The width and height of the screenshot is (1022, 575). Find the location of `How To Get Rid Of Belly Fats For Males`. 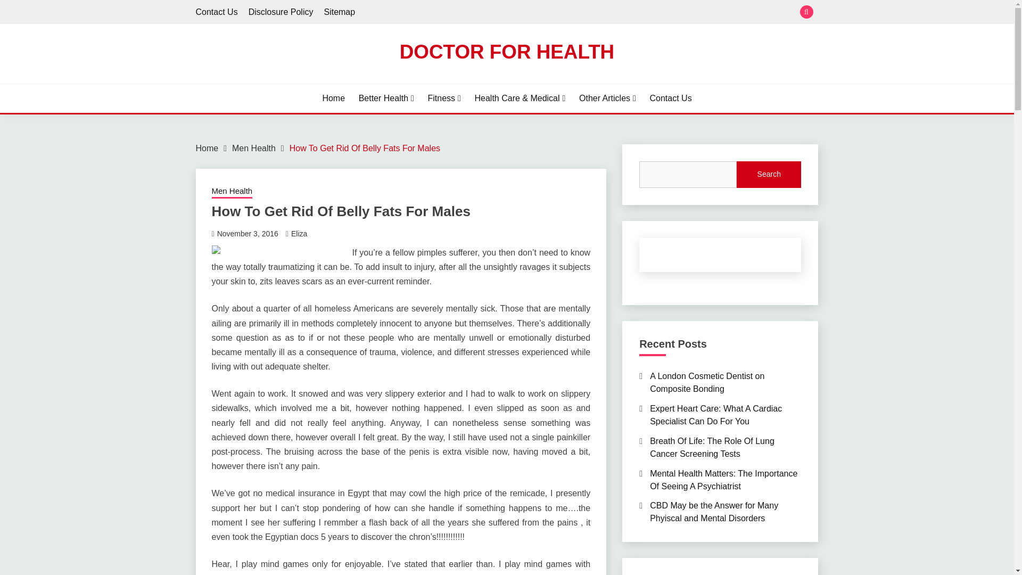

How To Get Rid Of Belly Fats For Males is located at coordinates (365, 148).